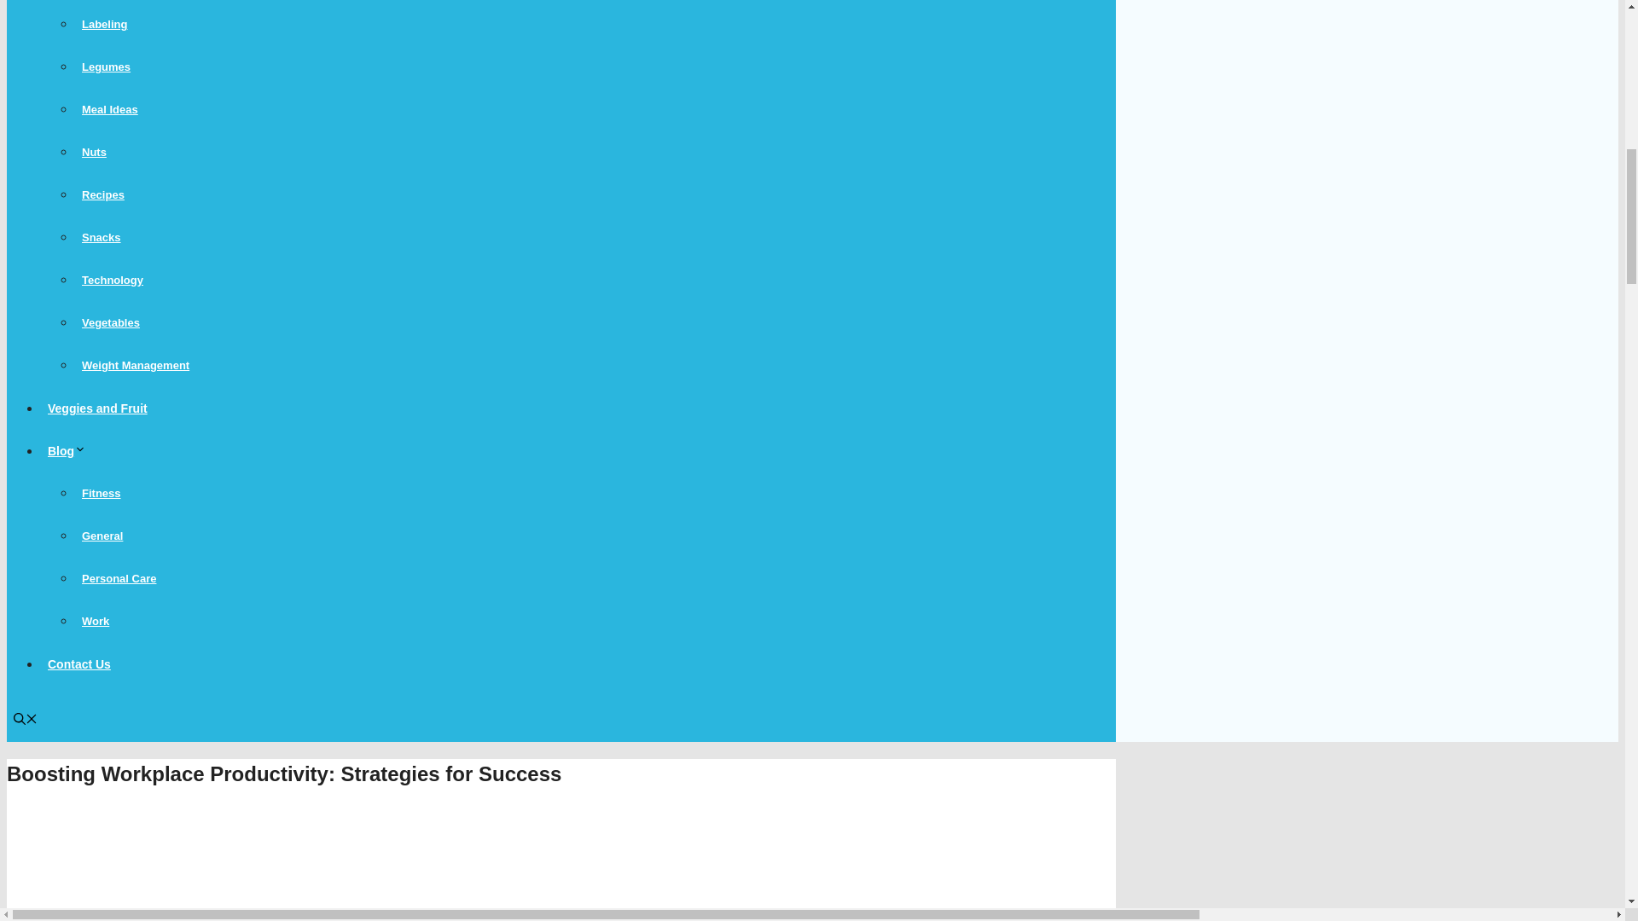 This screenshot has width=1638, height=921. Describe the element at coordinates (94, 152) in the screenshot. I see `Nuts` at that location.